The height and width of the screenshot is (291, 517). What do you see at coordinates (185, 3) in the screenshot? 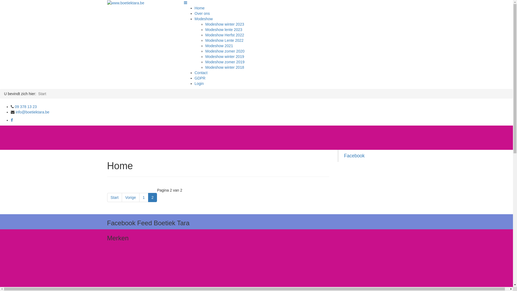
I see `Menu` at bounding box center [185, 3].